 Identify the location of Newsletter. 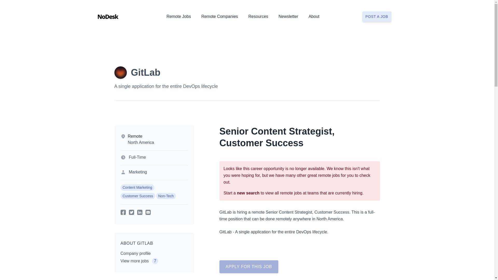
(288, 18).